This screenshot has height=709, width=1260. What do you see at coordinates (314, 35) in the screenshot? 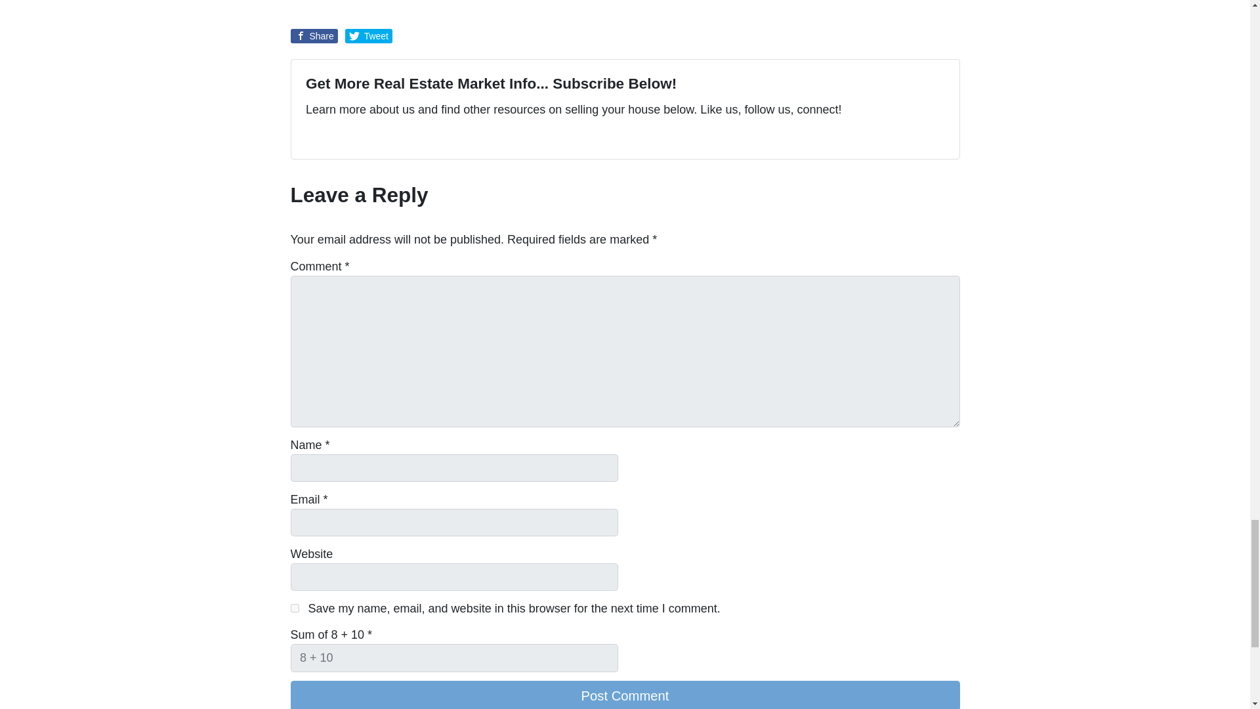
I see `Share on Facebook` at bounding box center [314, 35].